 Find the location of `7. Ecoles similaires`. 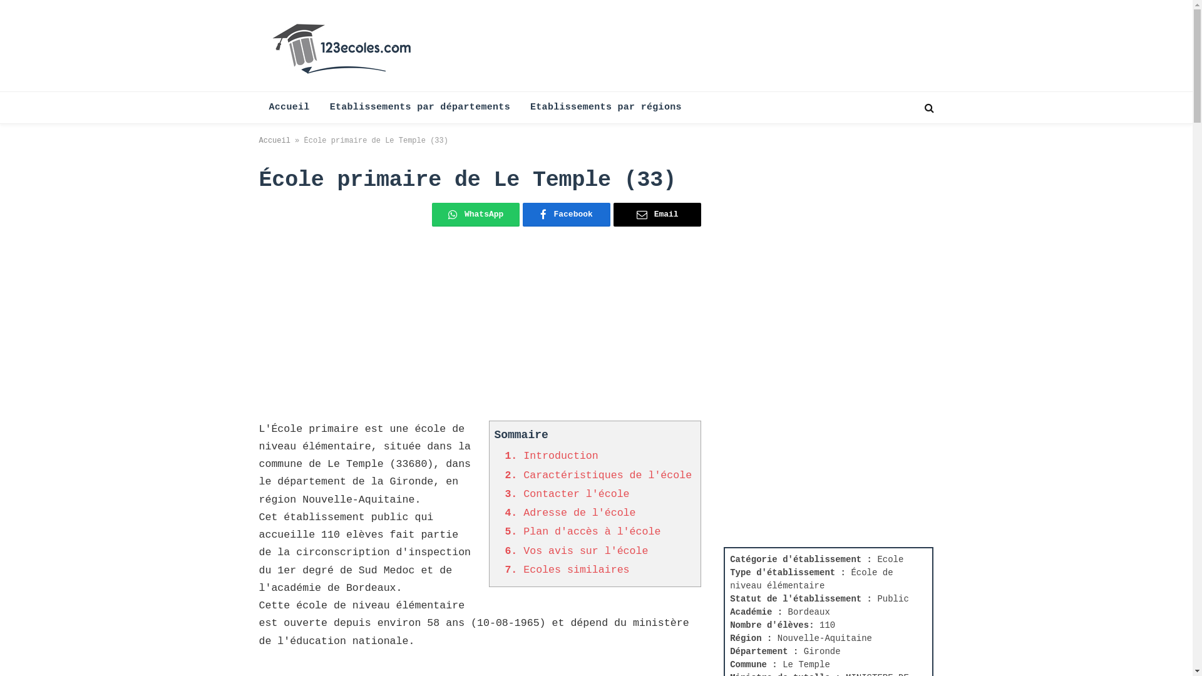

7. Ecoles similaires is located at coordinates (567, 570).